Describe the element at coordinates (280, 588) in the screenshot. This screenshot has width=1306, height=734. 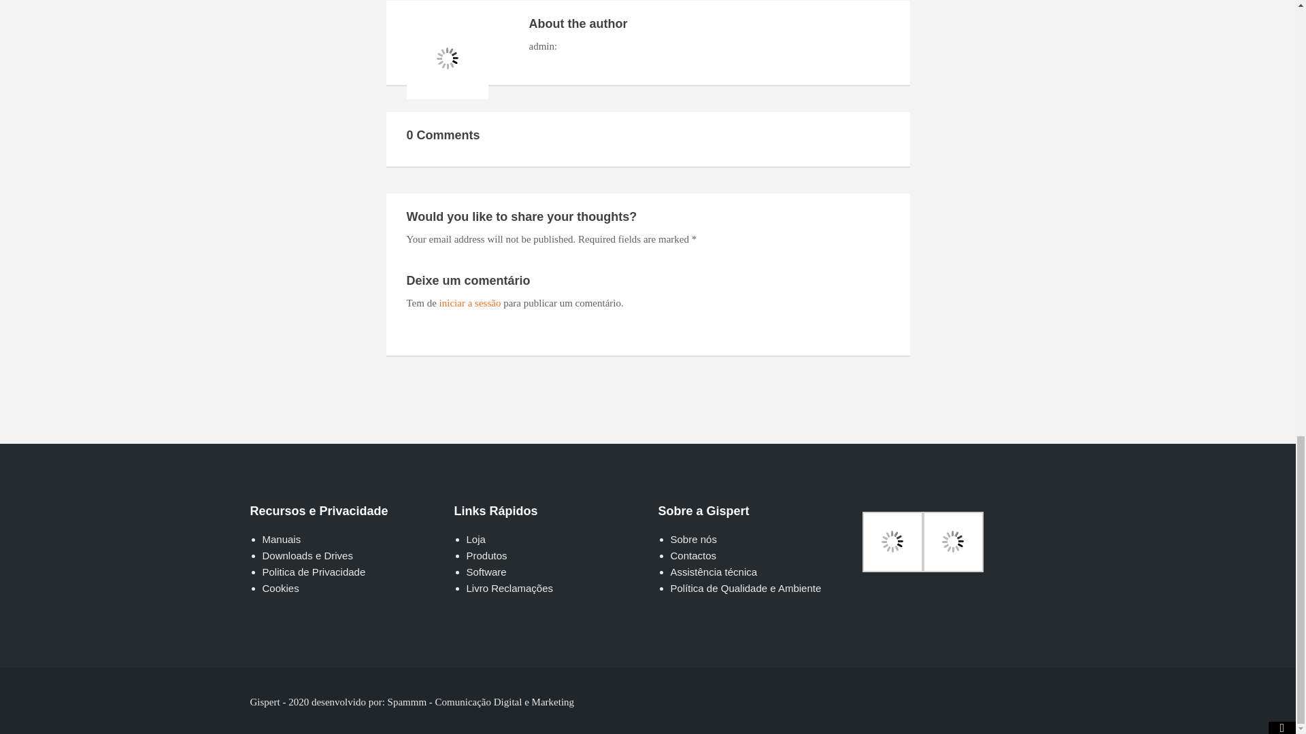
I see `Cookies` at that location.